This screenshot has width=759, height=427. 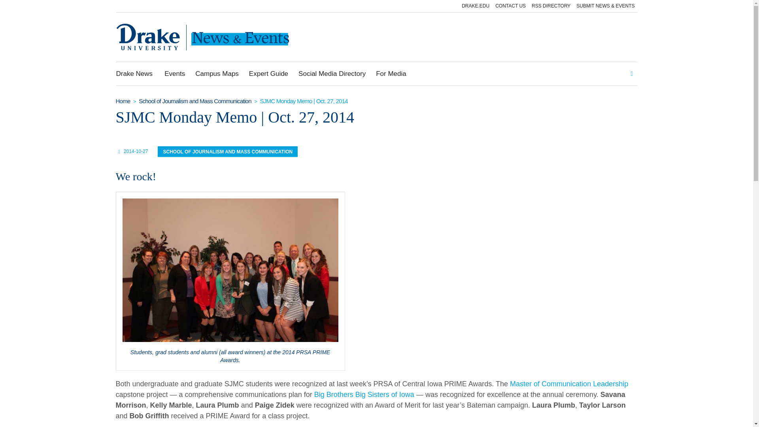 What do you see at coordinates (136, 151) in the screenshot?
I see `2014-10-27` at bounding box center [136, 151].